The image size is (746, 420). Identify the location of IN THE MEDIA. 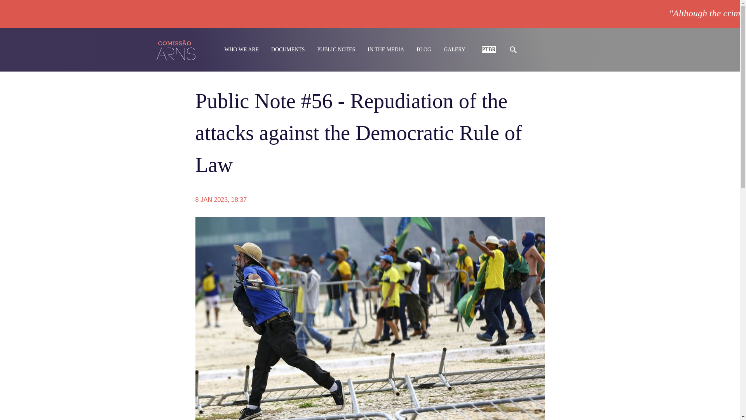
(386, 50).